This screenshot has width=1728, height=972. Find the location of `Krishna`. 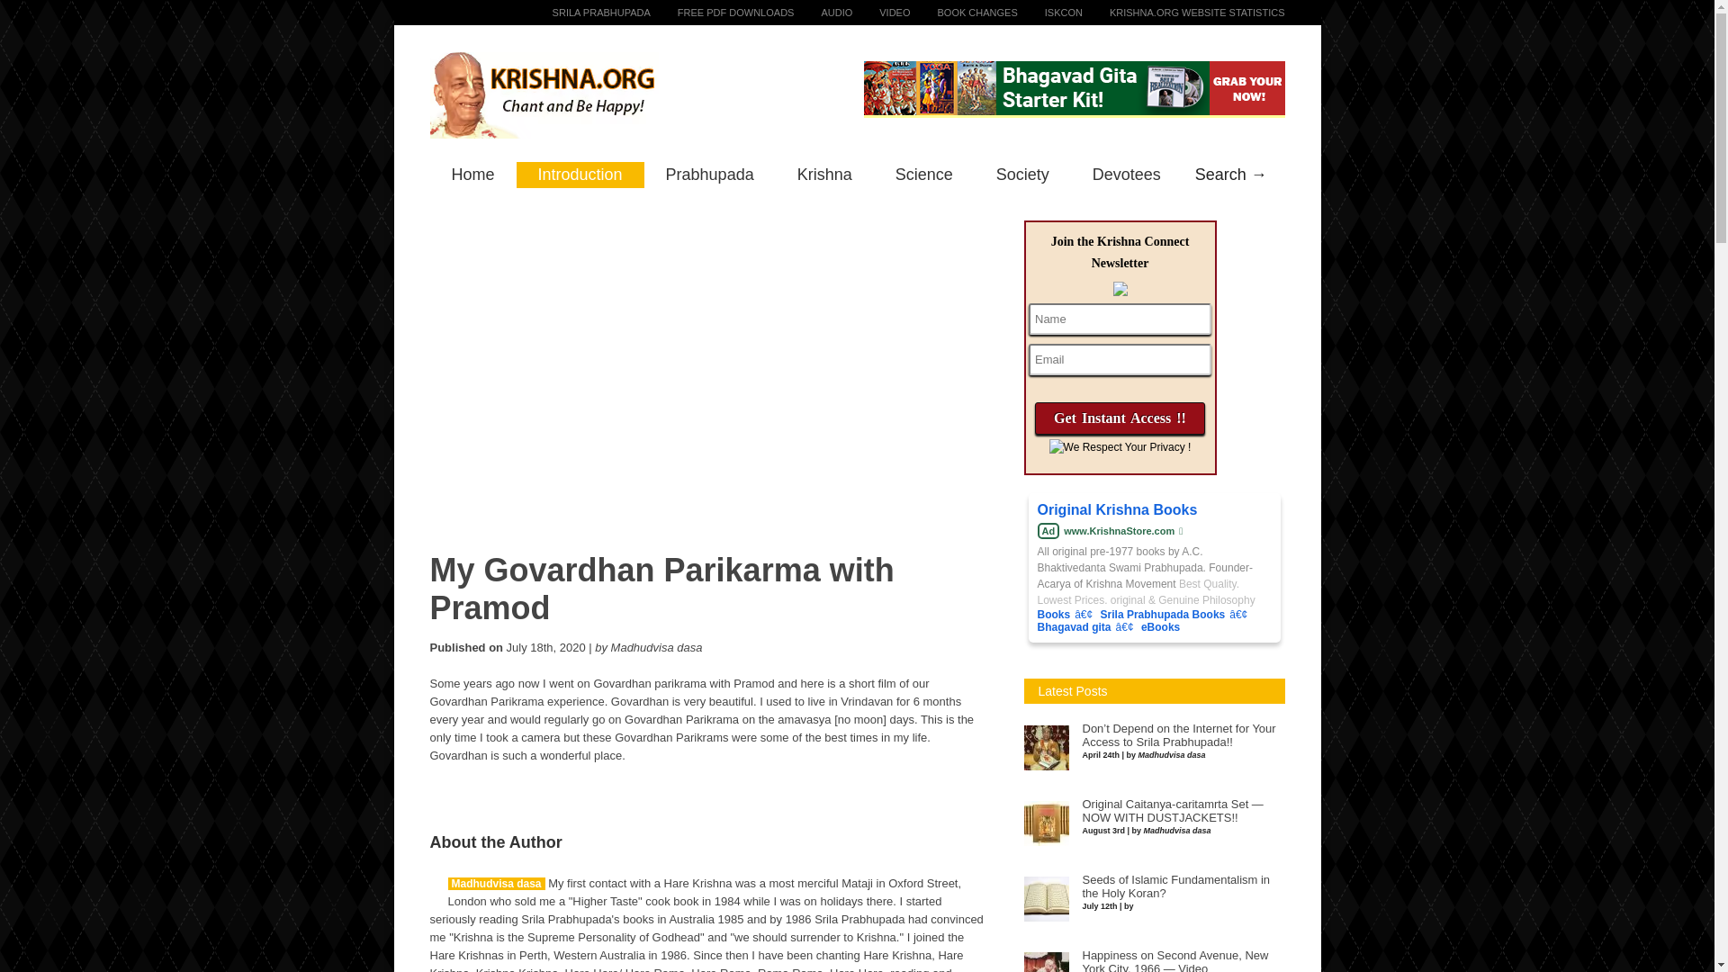

Krishna is located at coordinates (824, 175).